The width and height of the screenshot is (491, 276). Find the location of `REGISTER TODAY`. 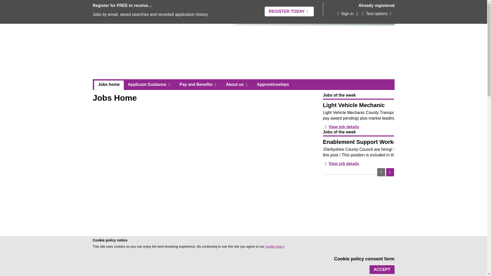

REGISTER TODAY is located at coordinates (289, 11).